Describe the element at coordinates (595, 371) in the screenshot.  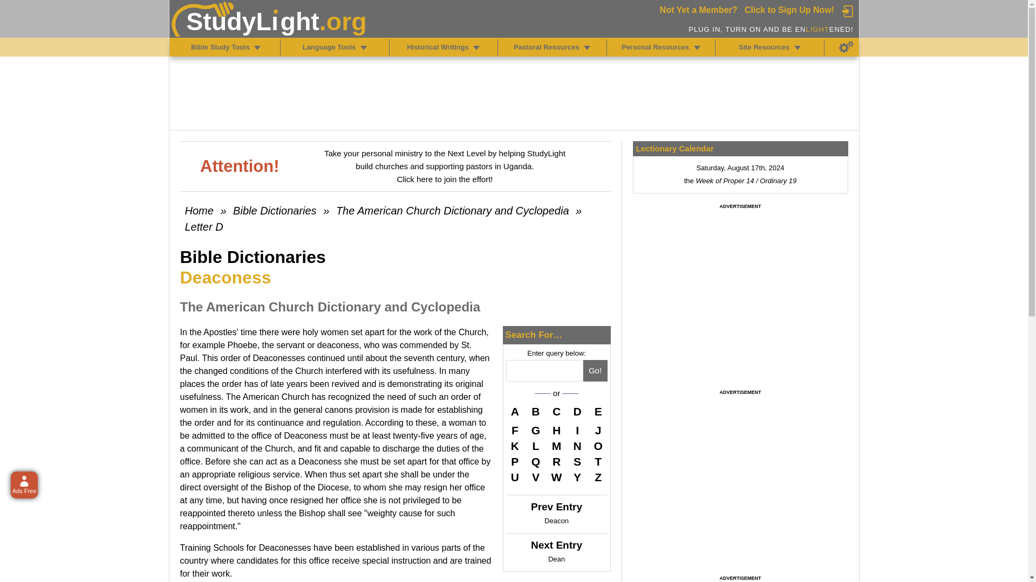
I see `Go!` at that location.